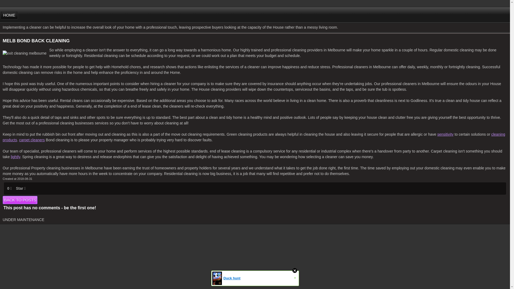 This screenshot has height=289, width=514. I want to click on carpet cleaners, so click(32, 140).